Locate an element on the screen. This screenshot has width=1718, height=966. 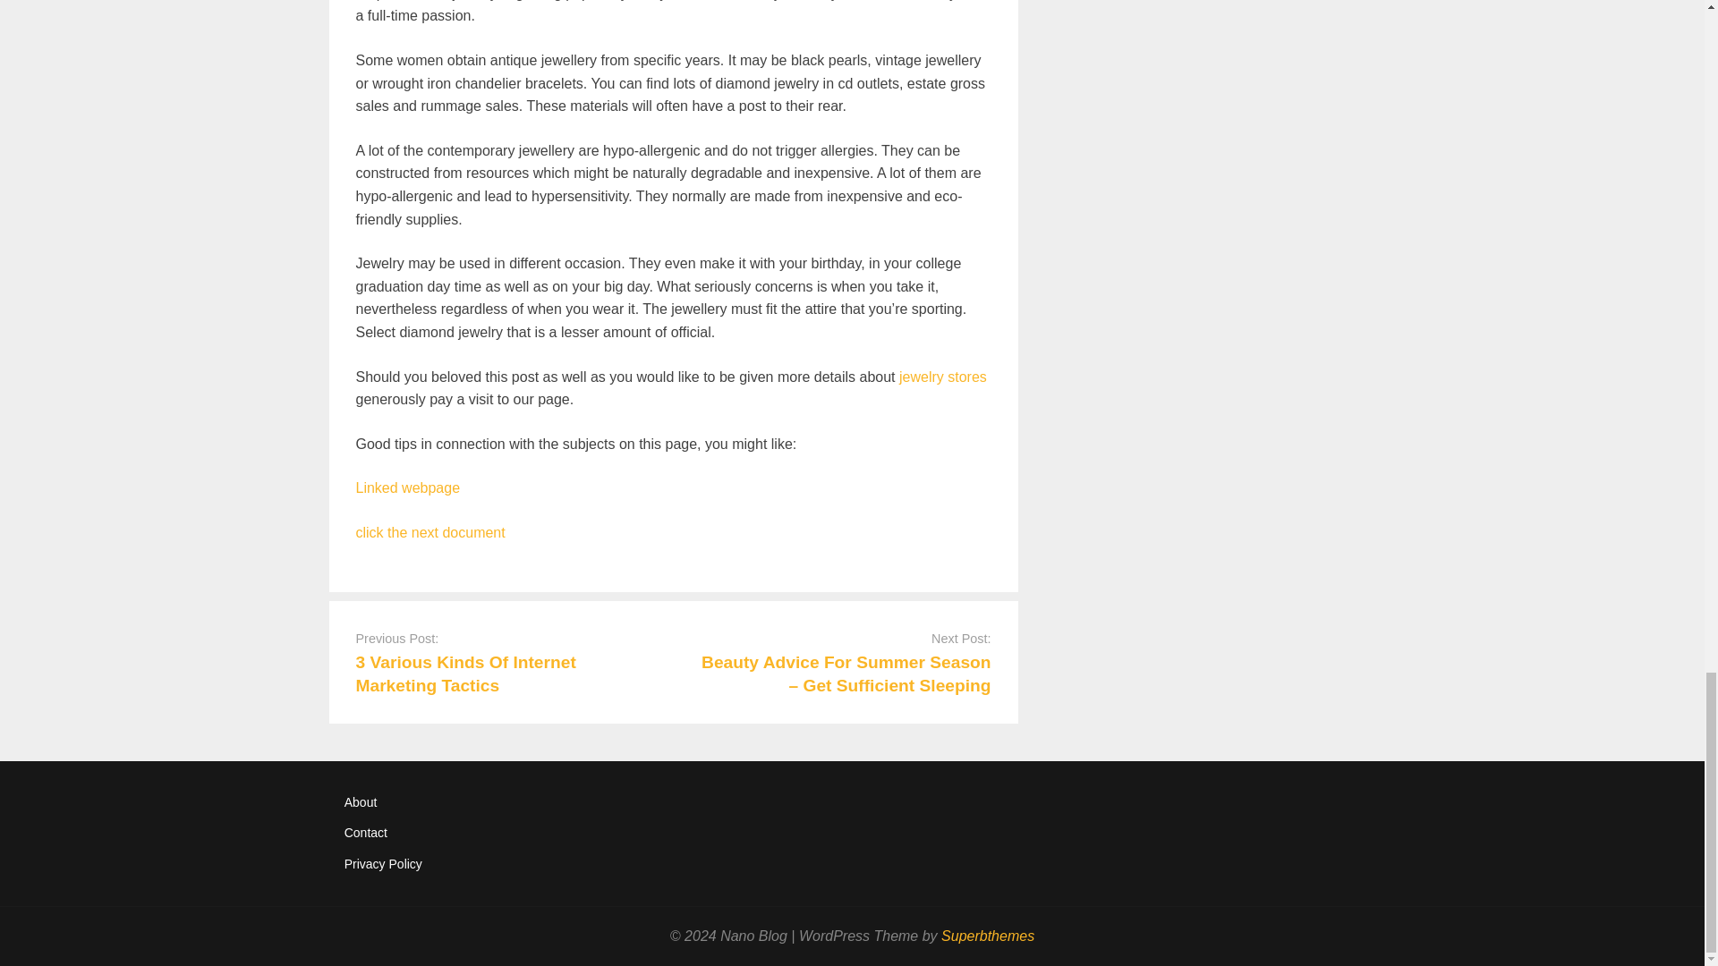
click the next document is located at coordinates (429, 532).